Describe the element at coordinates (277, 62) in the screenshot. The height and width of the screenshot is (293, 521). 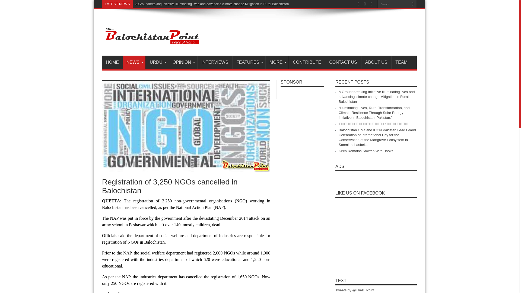
I see `MORE` at that location.